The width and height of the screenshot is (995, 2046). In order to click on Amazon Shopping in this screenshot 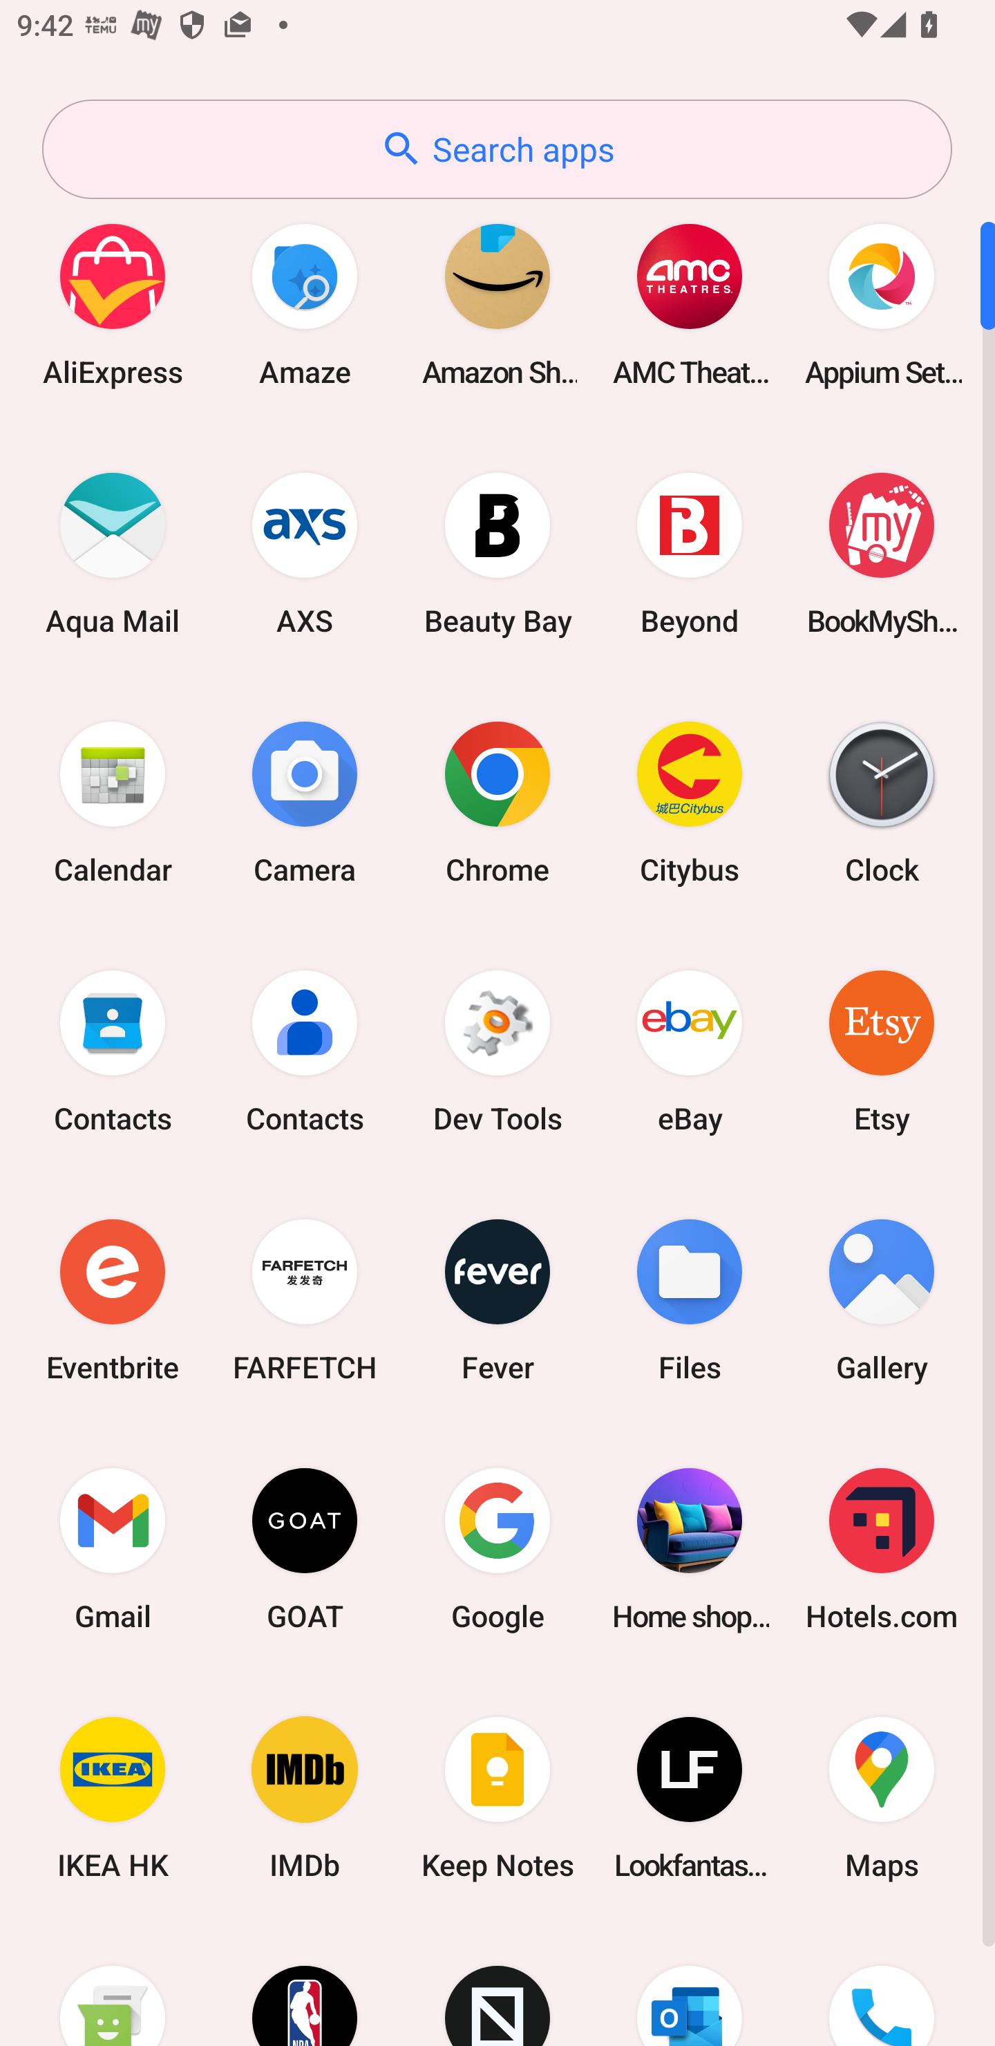, I will do `click(497, 304)`.